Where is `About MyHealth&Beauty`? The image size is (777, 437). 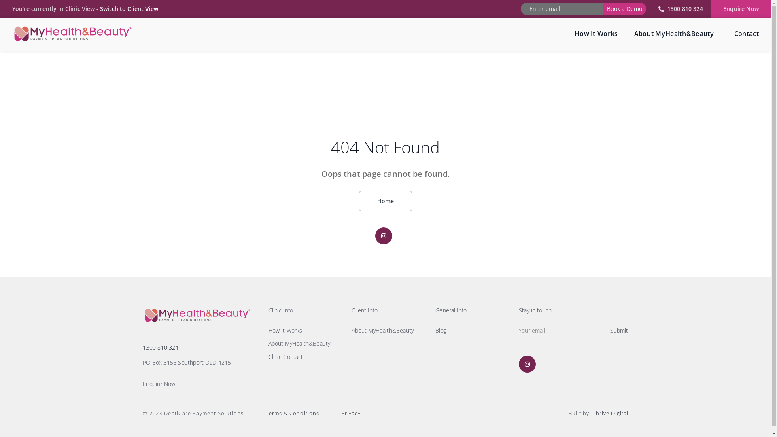 About MyHealth&Beauty is located at coordinates (385, 331).